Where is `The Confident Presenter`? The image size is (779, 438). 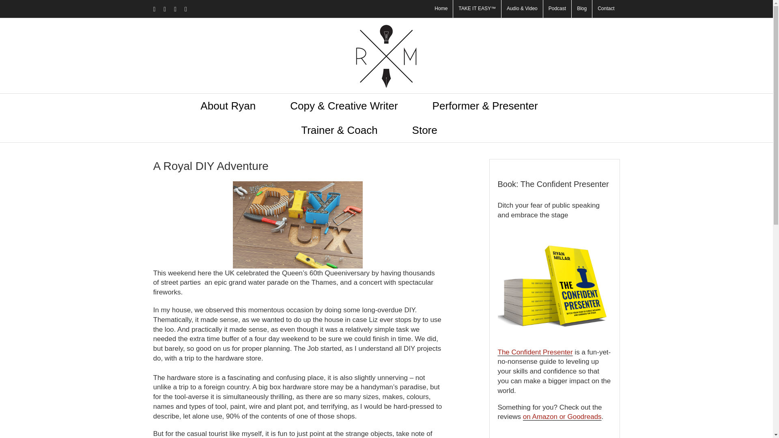 The Confident Presenter is located at coordinates (535, 352).